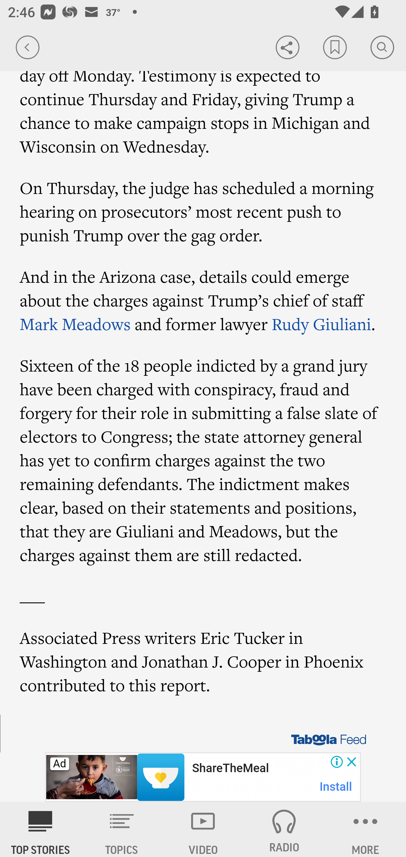  Describe the element at coordinates (76, 323) in the screenshot. I see `Mark Meadows` at that location.